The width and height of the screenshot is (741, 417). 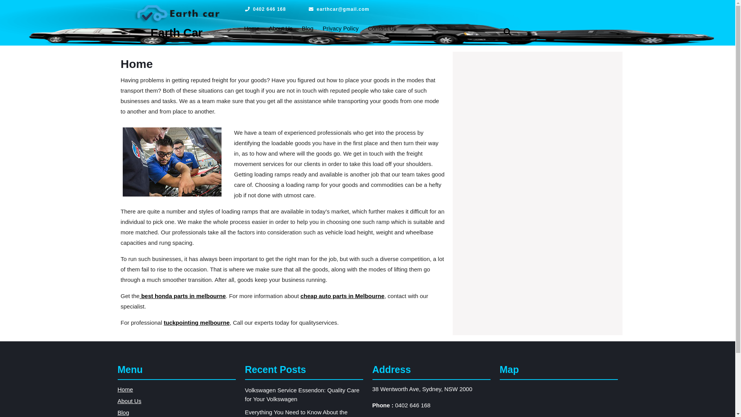 I want to click on earthcar@gmail.com
Email, so click(x=339, y=9).